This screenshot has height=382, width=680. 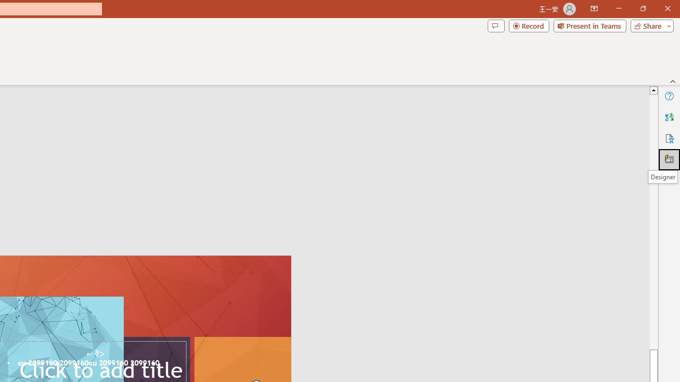 What do you see at coordinates (95, 354) in the screenshot?
I see `TextBox 7` at bounding box center [95, 354].